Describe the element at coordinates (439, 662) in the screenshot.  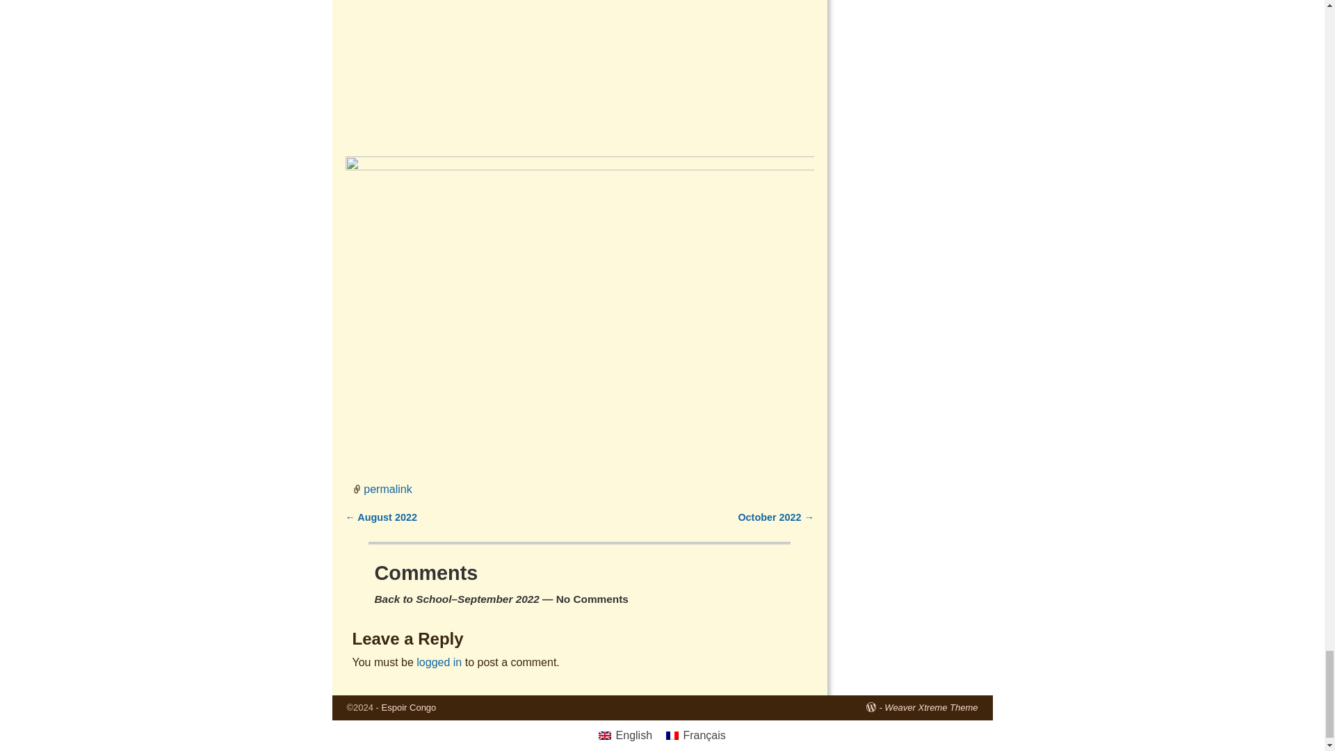
I see `logged in` at that location.